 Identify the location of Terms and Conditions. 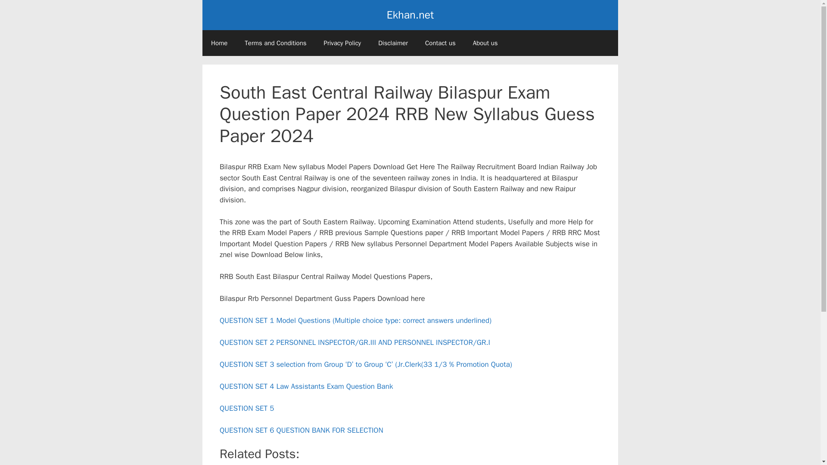
(275, 43).